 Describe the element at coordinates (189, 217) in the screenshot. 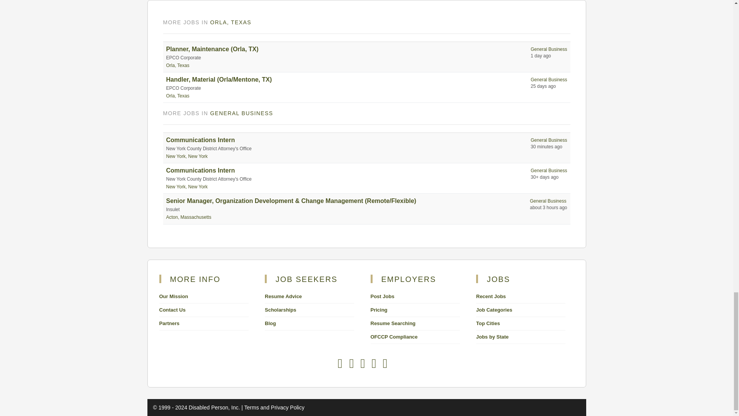

I see `Acton, Massachusetts` at that location.